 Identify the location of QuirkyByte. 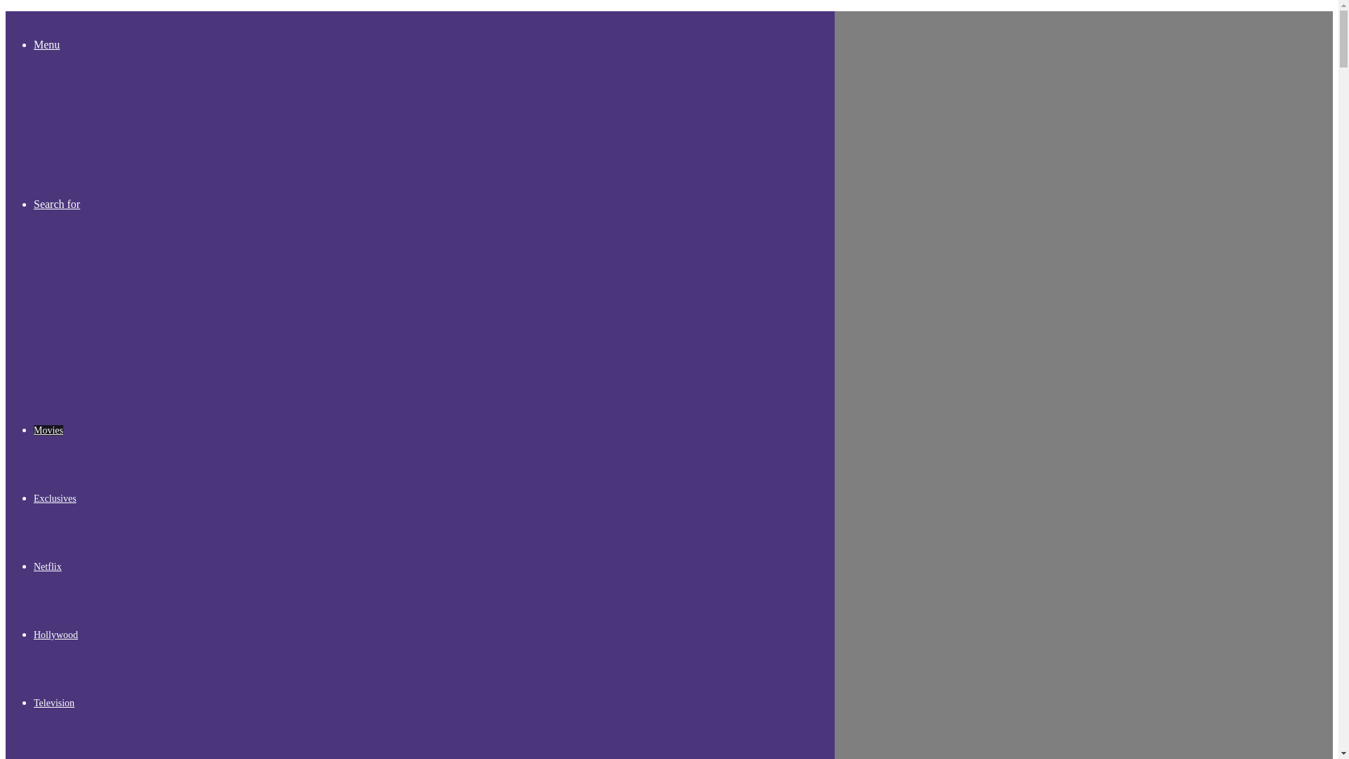
(56, 125).